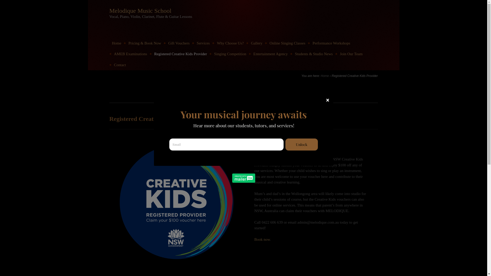 Image resolution: width=491 pixels, height=276 pixels. What do you see at coordinates (179, 43) in the screenshot?
I see `Gift Vouchers` at bounding box center [179, 43].